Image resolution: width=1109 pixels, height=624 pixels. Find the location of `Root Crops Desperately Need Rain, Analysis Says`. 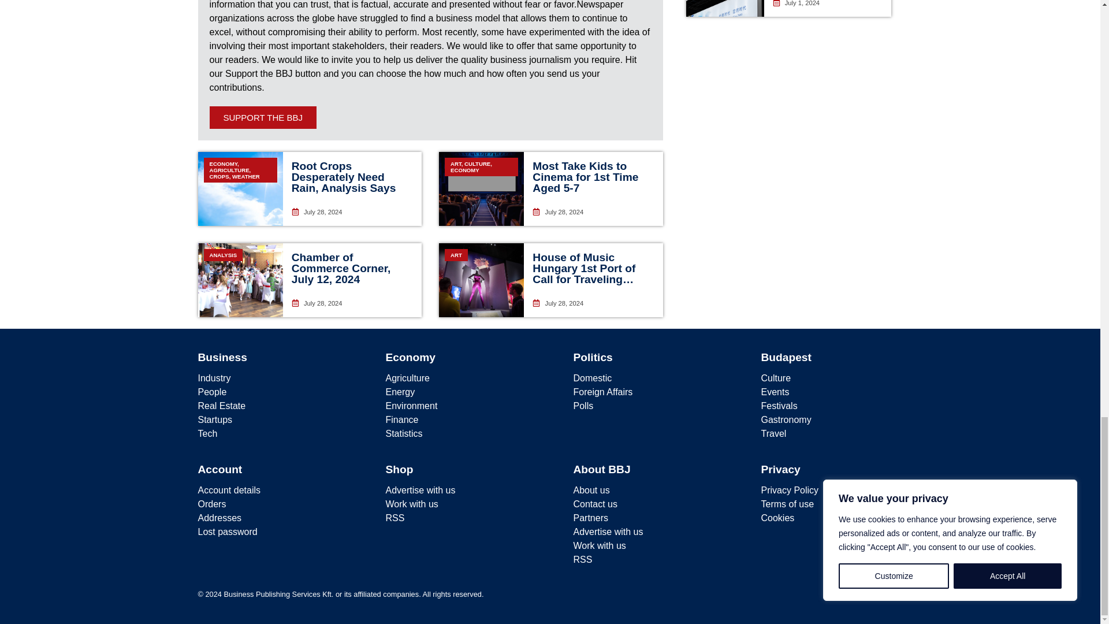

Root Crops Desperately Need Rain, Analysis Says is located at coordinates (343, 177).